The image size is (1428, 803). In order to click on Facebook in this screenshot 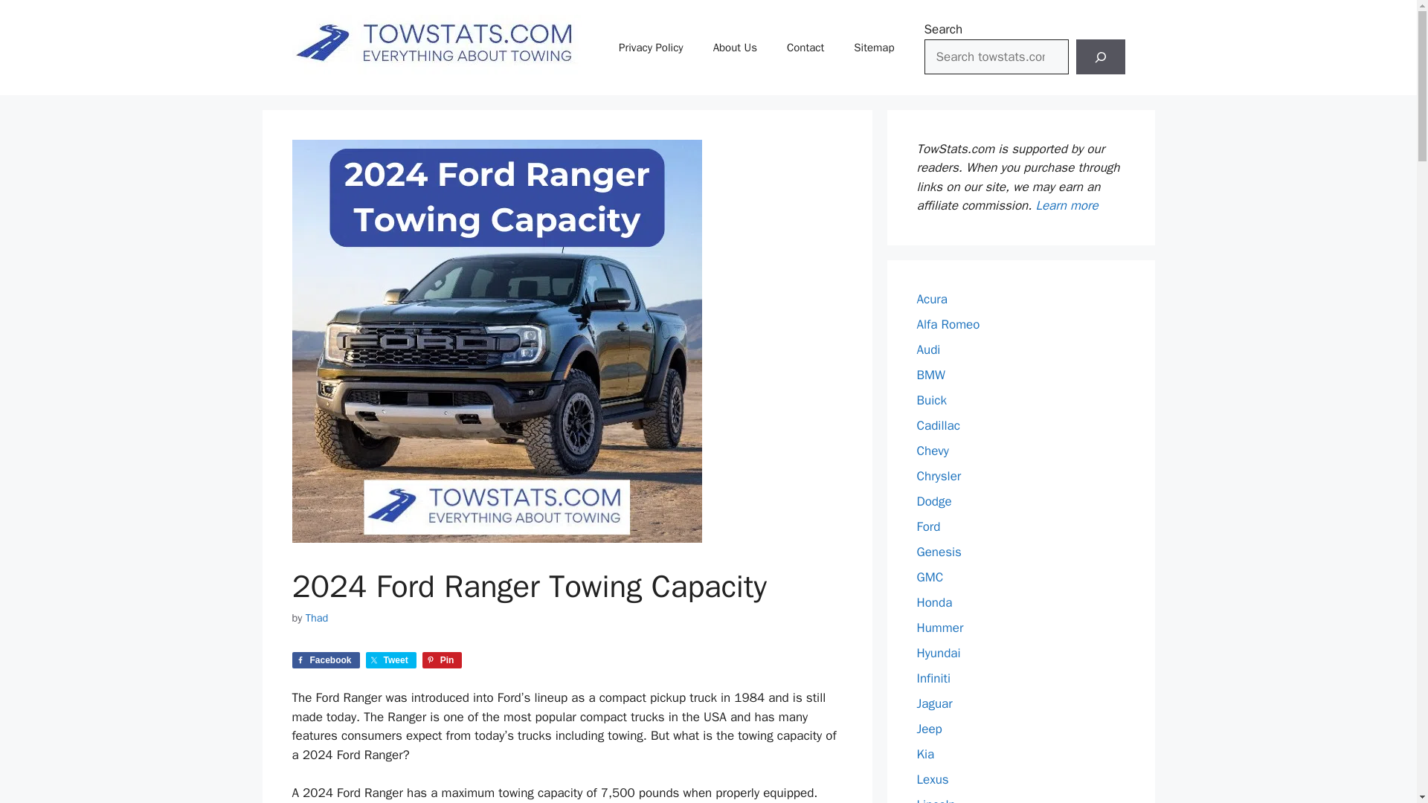, I will do `click(325, 660)`.